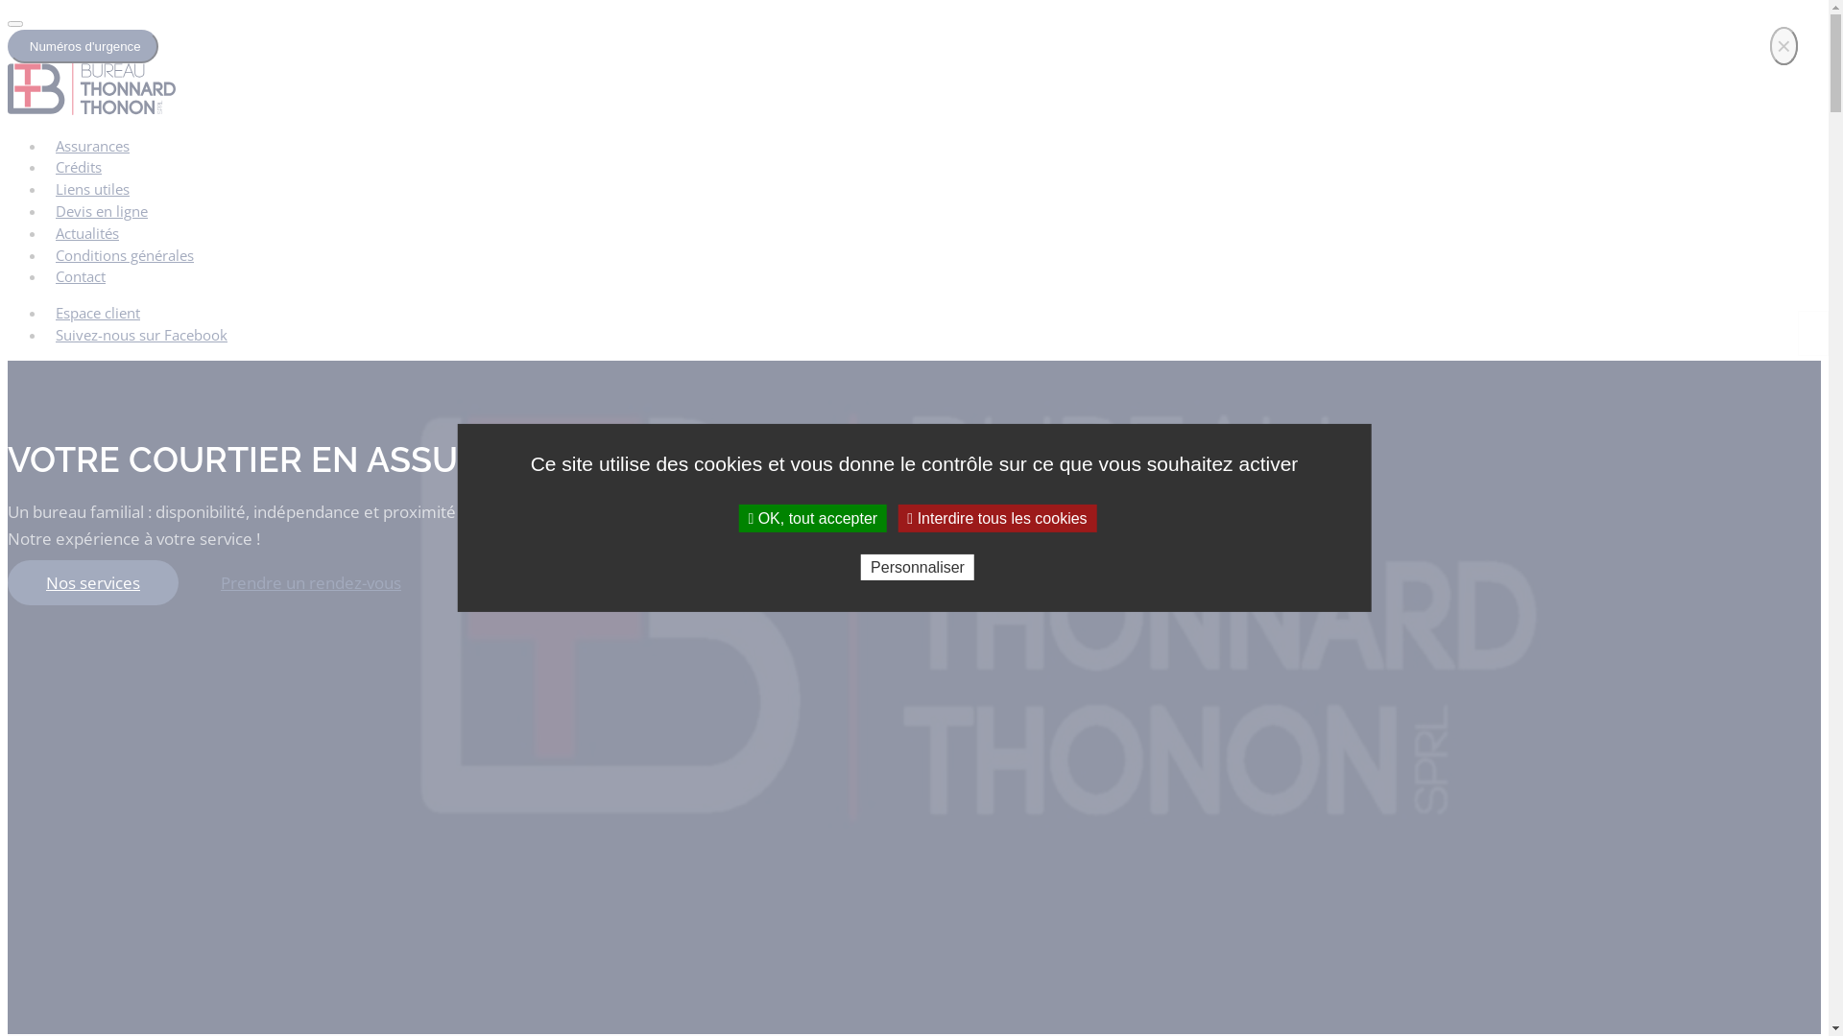 This screenshot has width=1843, height=1036. Describe the element at coordinates (1814, 342) in the screenshot. I see `Partager sur Google Plus` at that location.